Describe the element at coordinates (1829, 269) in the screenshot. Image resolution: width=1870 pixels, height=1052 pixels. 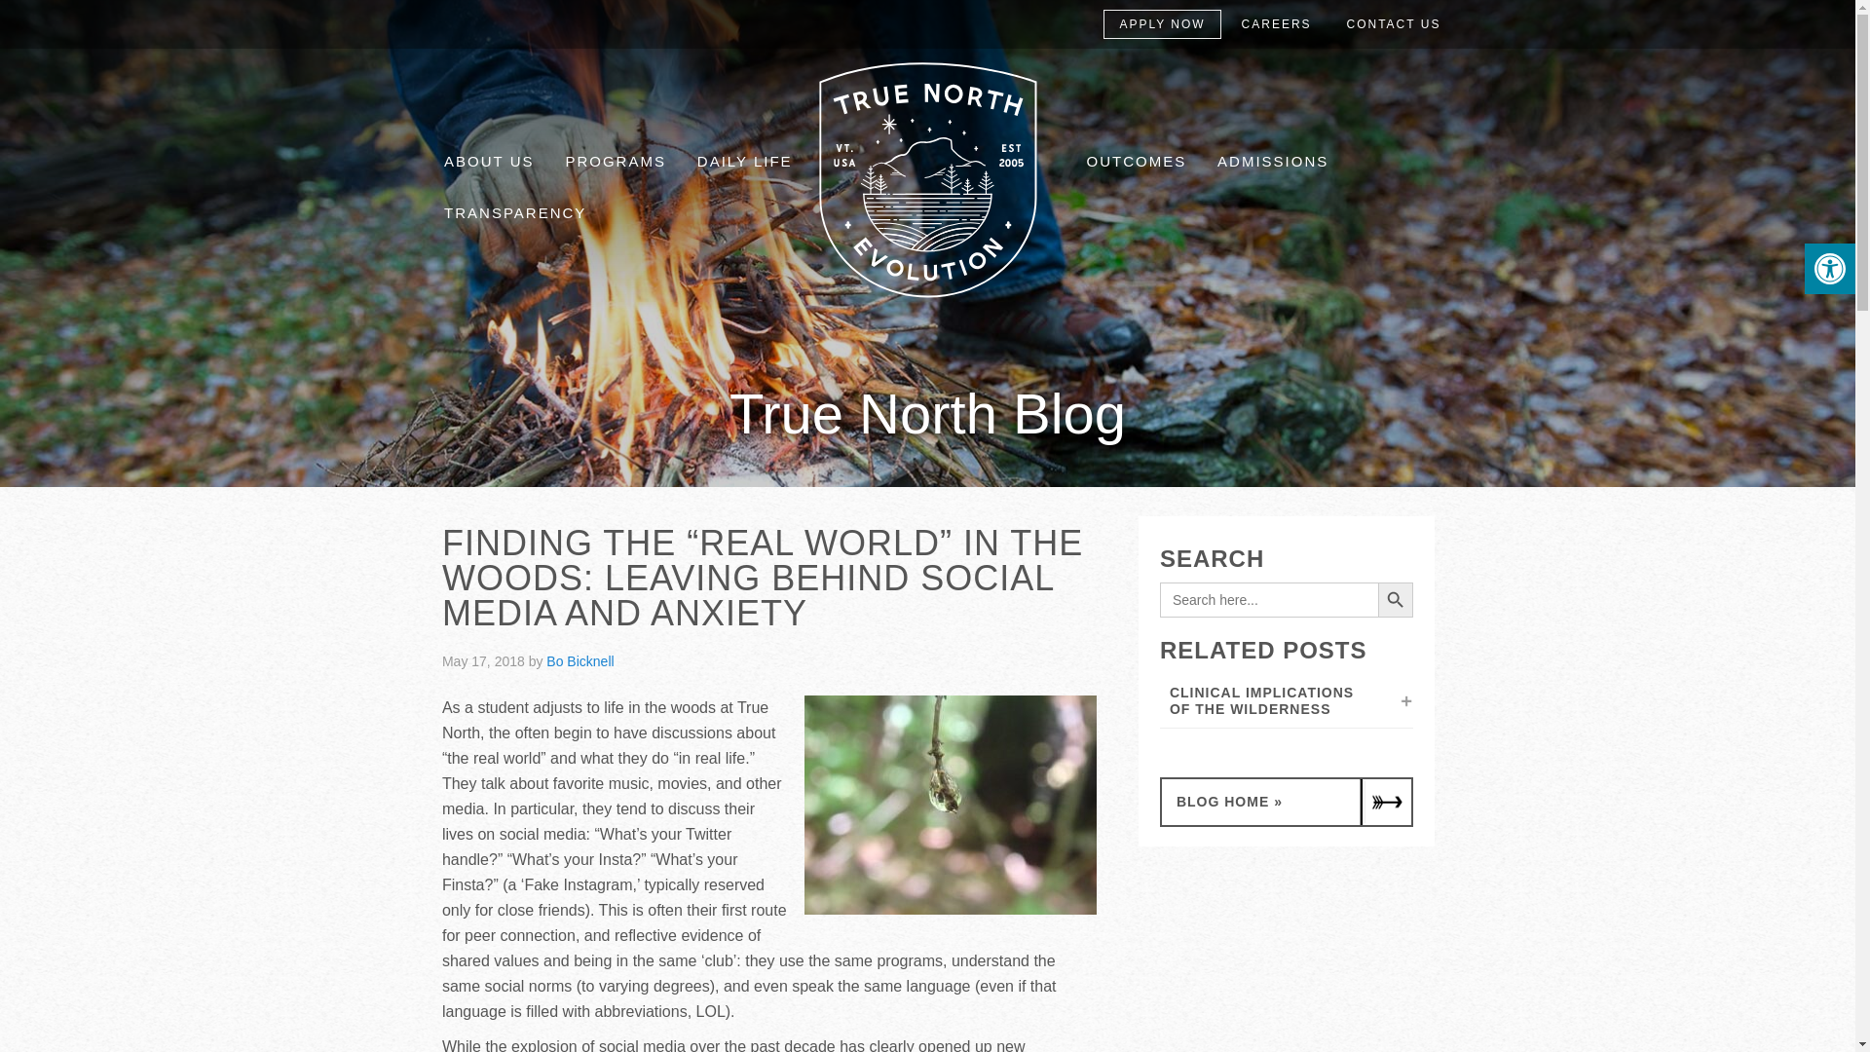
I see `Accessibility Tools` at that location.